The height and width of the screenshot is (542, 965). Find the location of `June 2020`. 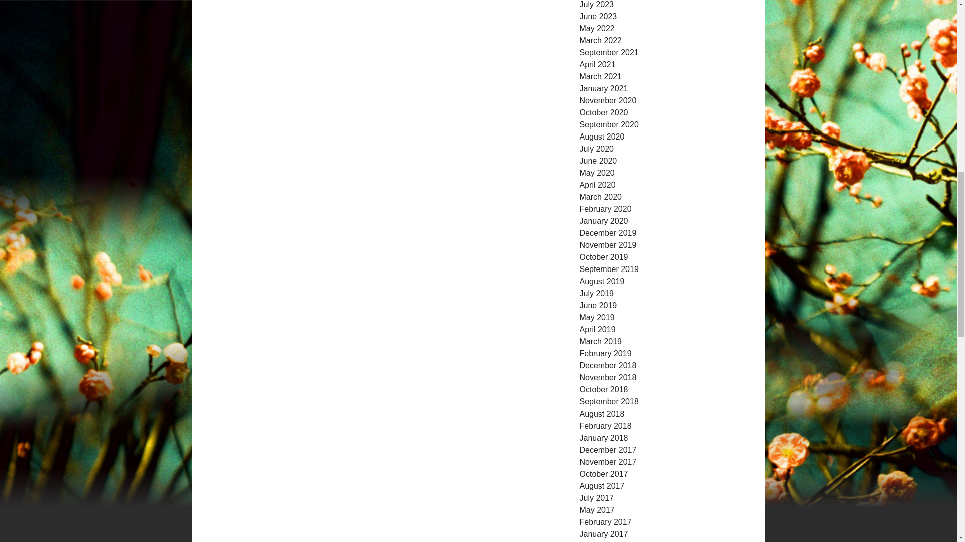

June 2020 is located at coordinates (598, 161).